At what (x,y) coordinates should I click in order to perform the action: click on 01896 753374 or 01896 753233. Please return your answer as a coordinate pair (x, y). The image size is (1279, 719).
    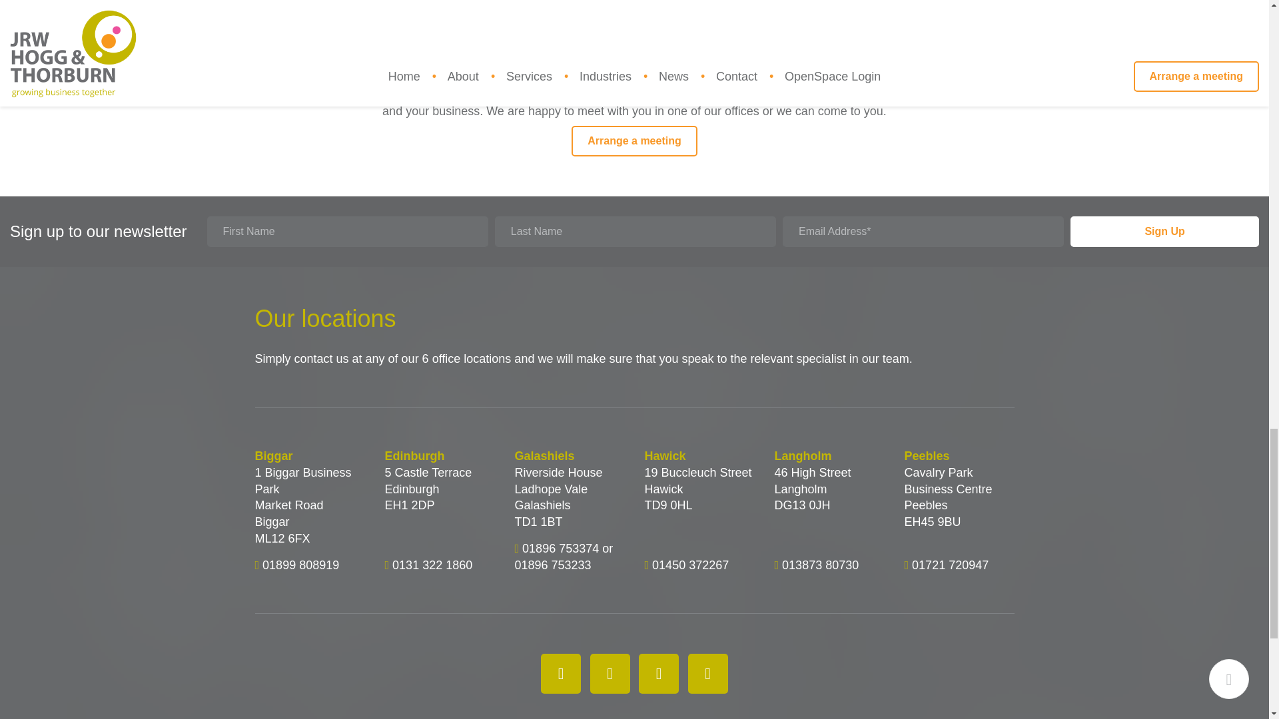
    Looking at the image, I should click on (563, 557).